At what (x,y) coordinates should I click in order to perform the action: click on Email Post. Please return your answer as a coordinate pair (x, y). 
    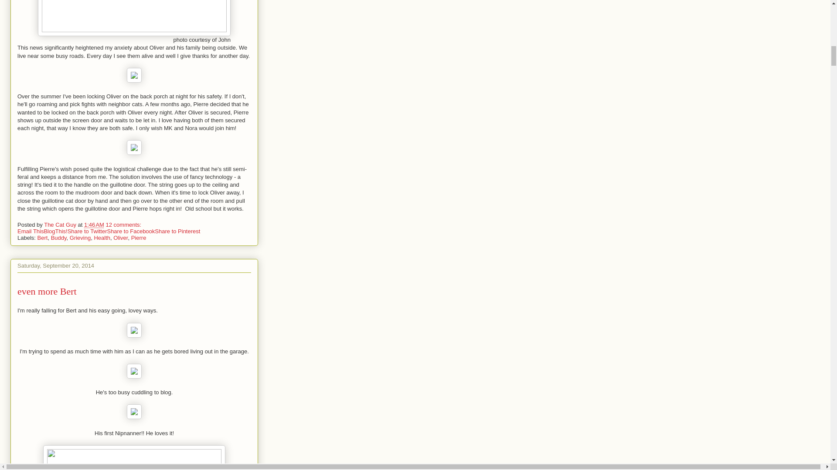
    Looking at the image, I should click on (146, 225).